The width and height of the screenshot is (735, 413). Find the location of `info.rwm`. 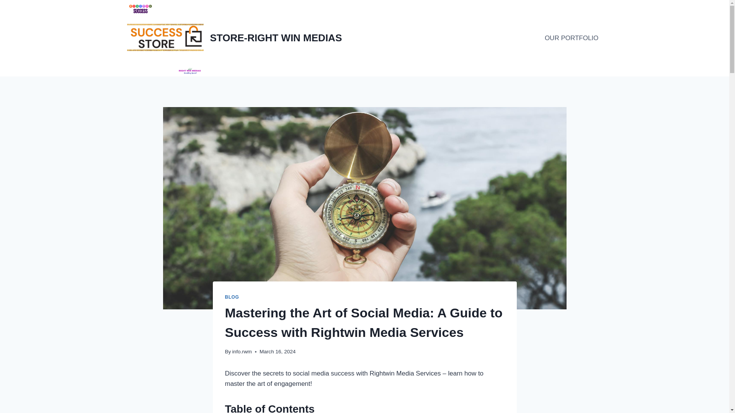

info.rwm is located at coordinates (242, 351).